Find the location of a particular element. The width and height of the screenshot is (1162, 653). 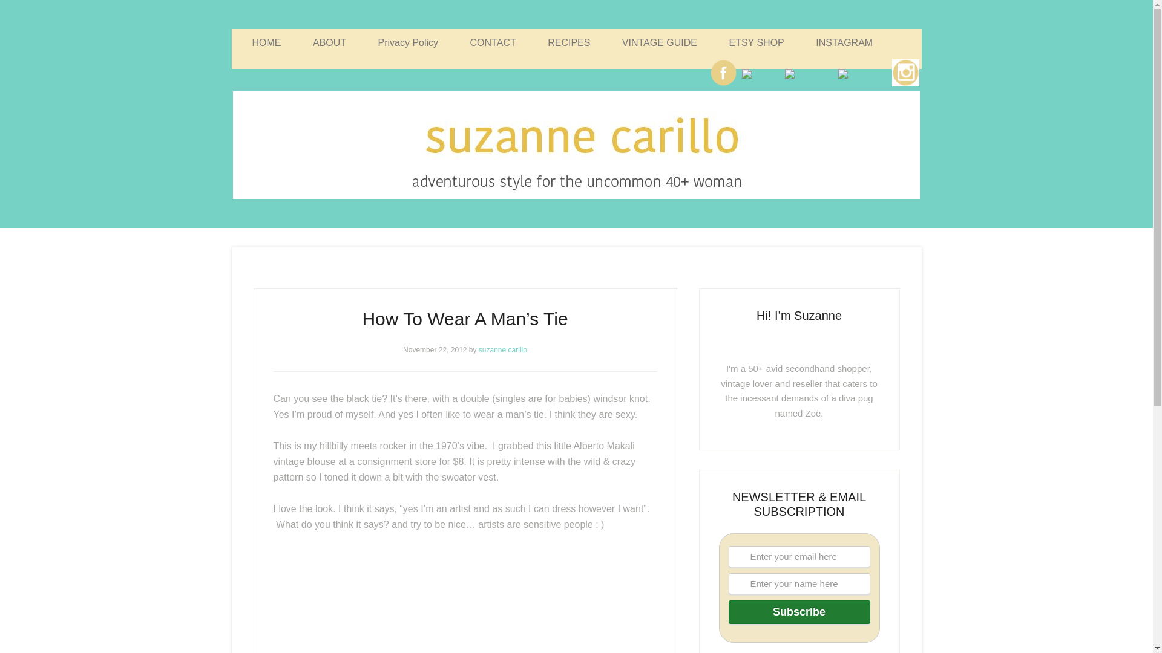

RECIPES is located at coordinates (569, 42).